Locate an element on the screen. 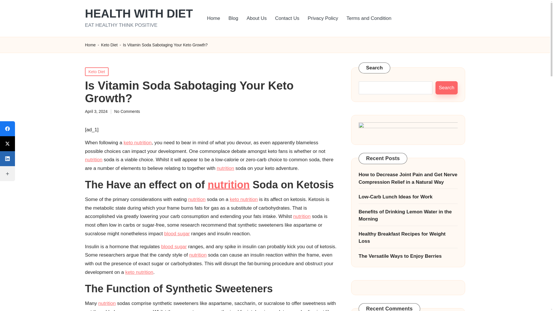 This screenshot has width=553, height=311. nutrition is located at coordinates (196, 199).